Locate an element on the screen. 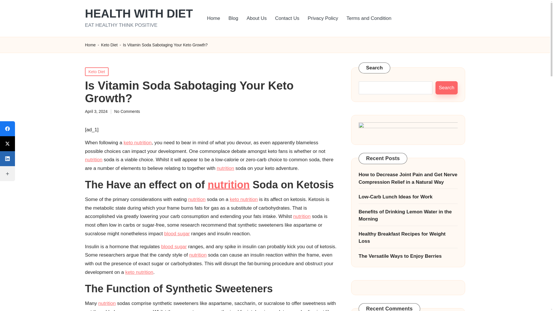 This screenshot has width=553, height=311. nutrition is located at coordinates (196, 199).